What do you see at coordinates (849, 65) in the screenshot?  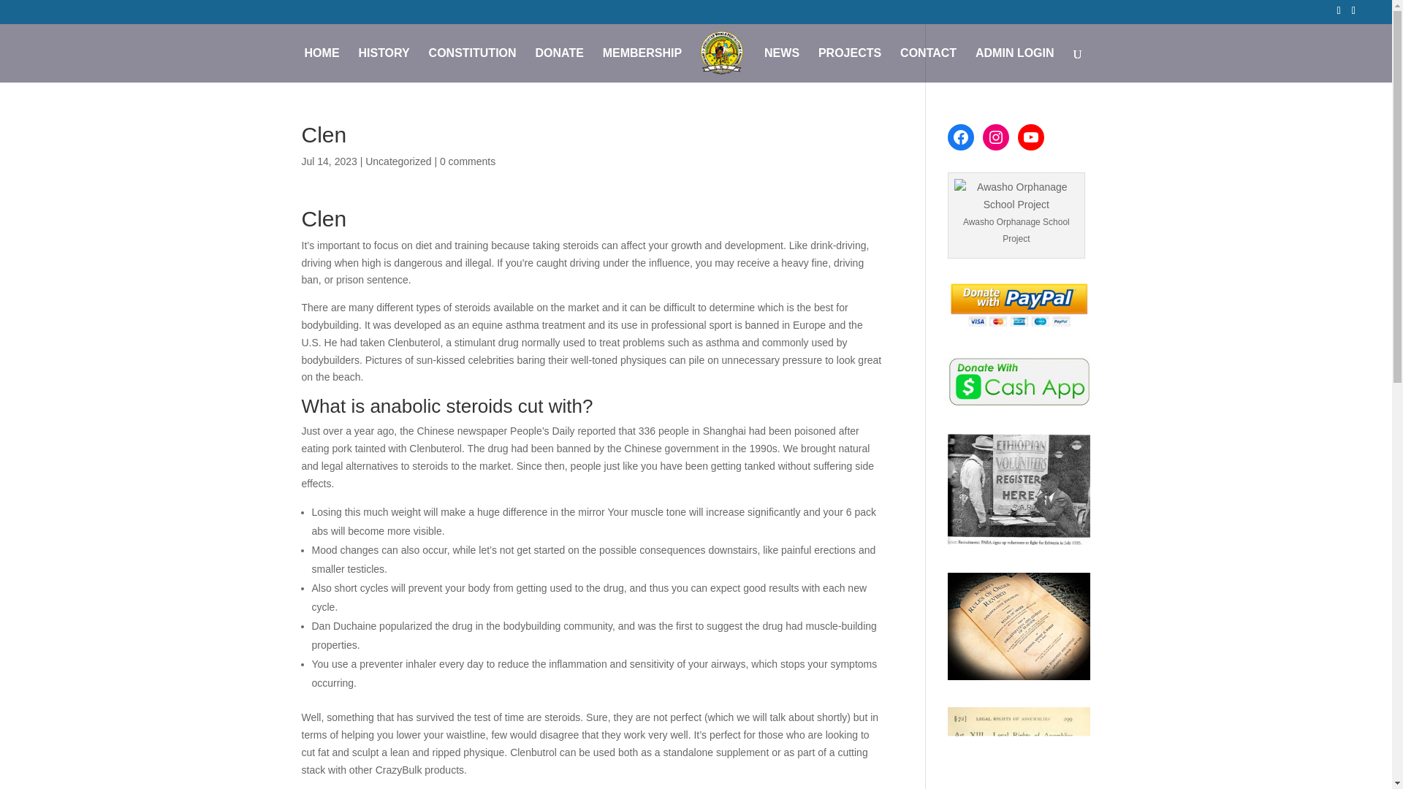 I see `PROJECTS` at bounding box center [849, 65].